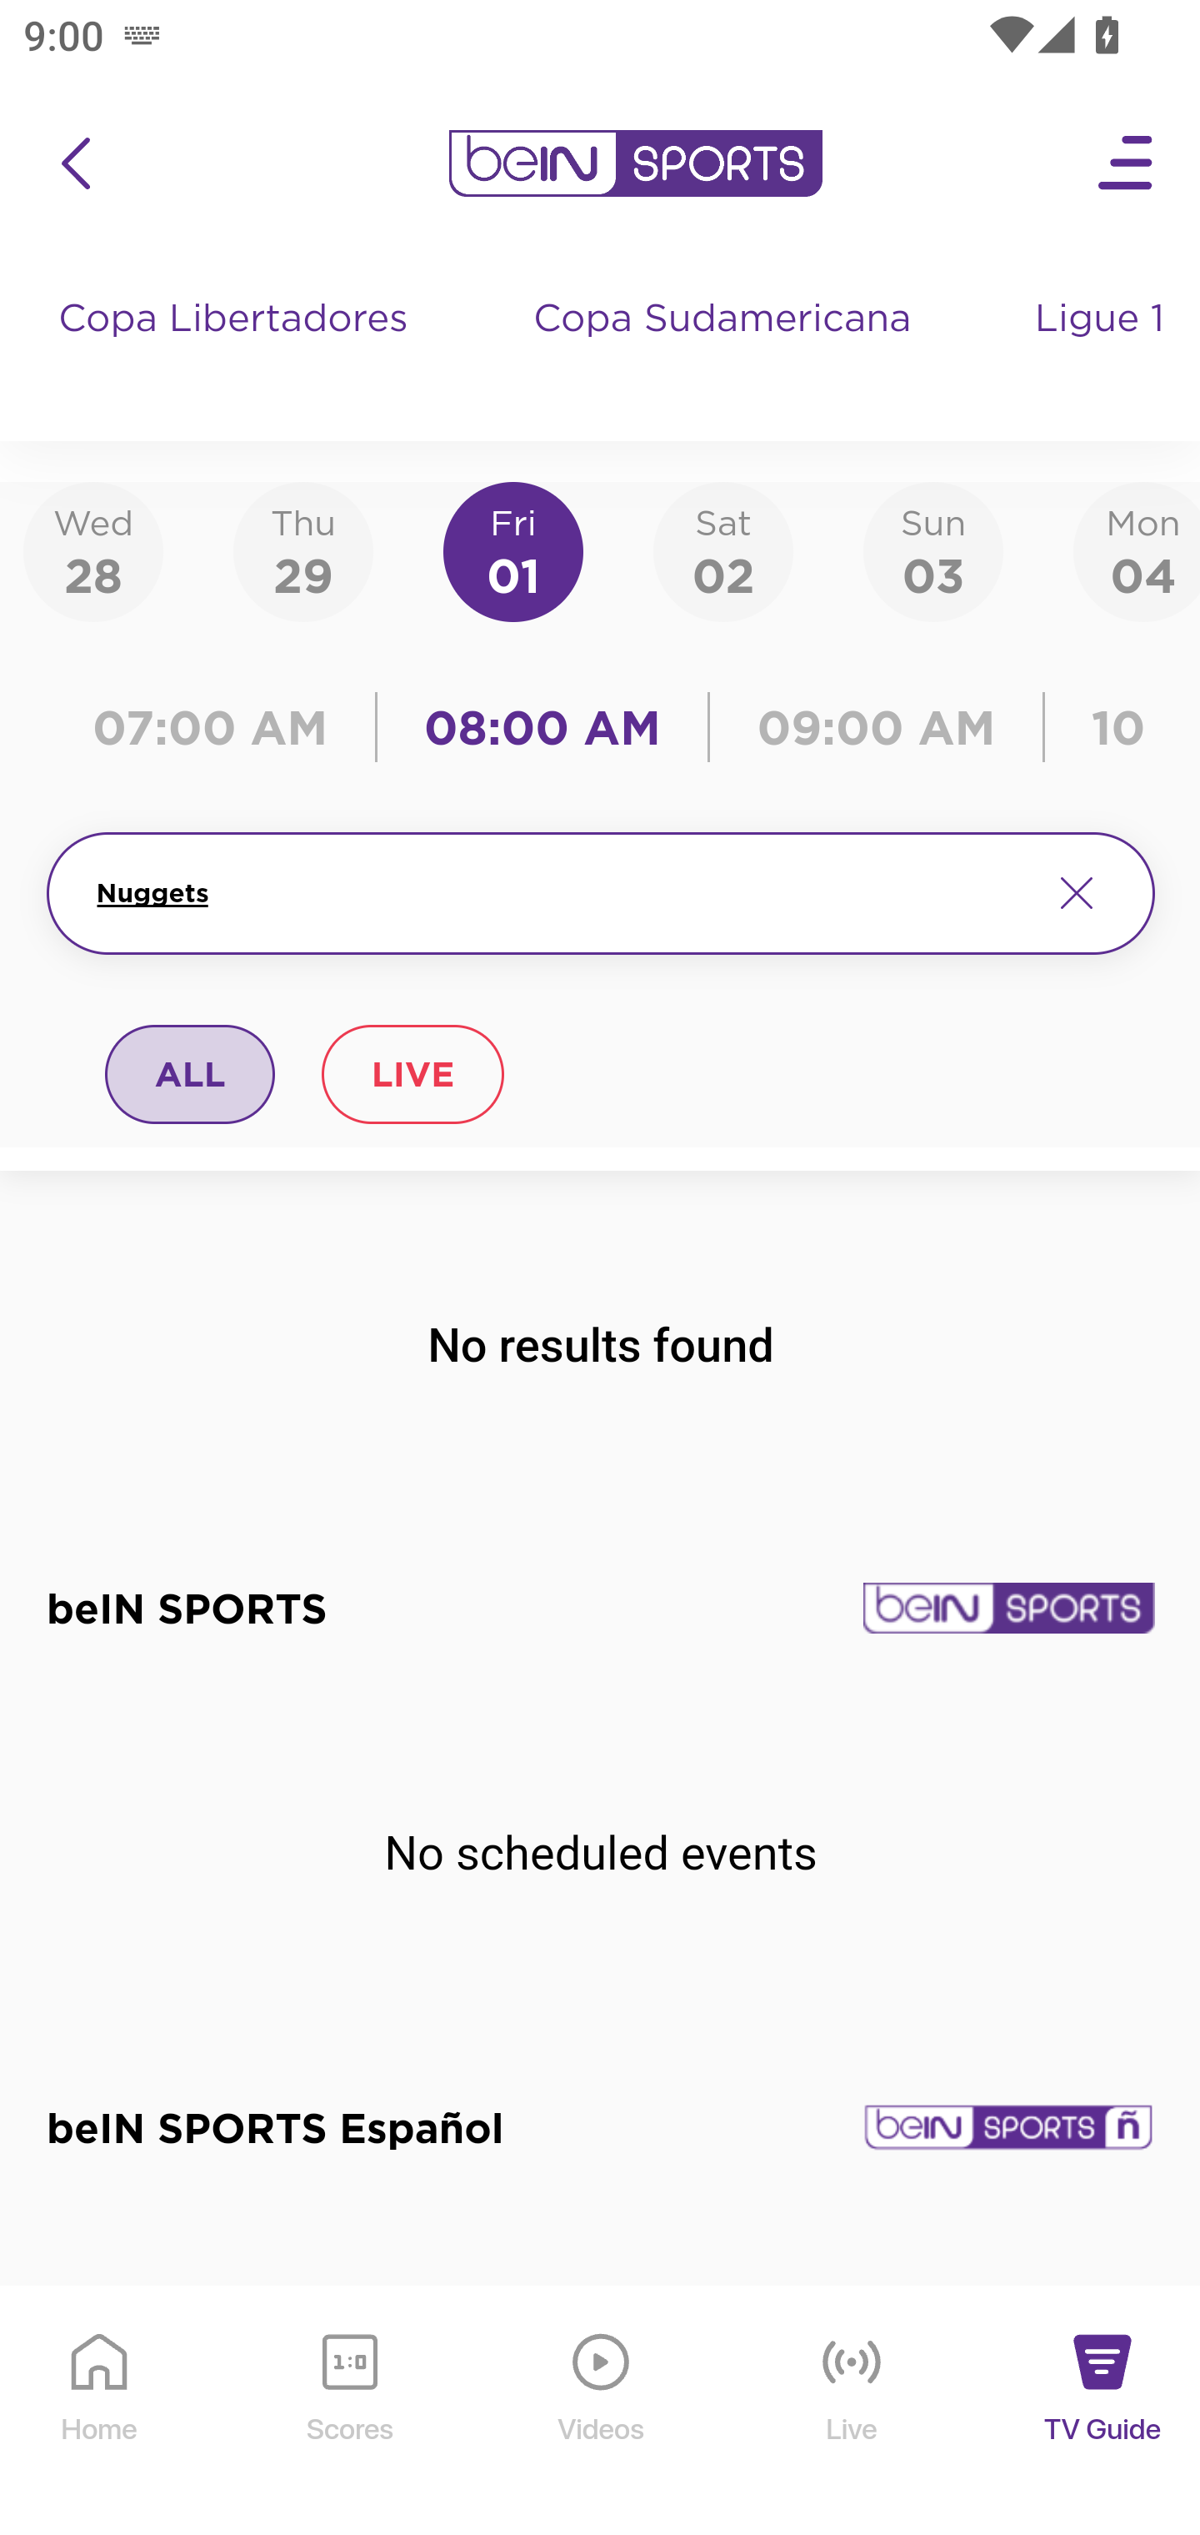 Image resolution: width=1200 pixels, height=2535 pixels. What do you see at coordinates (218, 727) in the screenshot?
I see `07:00 AM` at bounding box center [218, 727].